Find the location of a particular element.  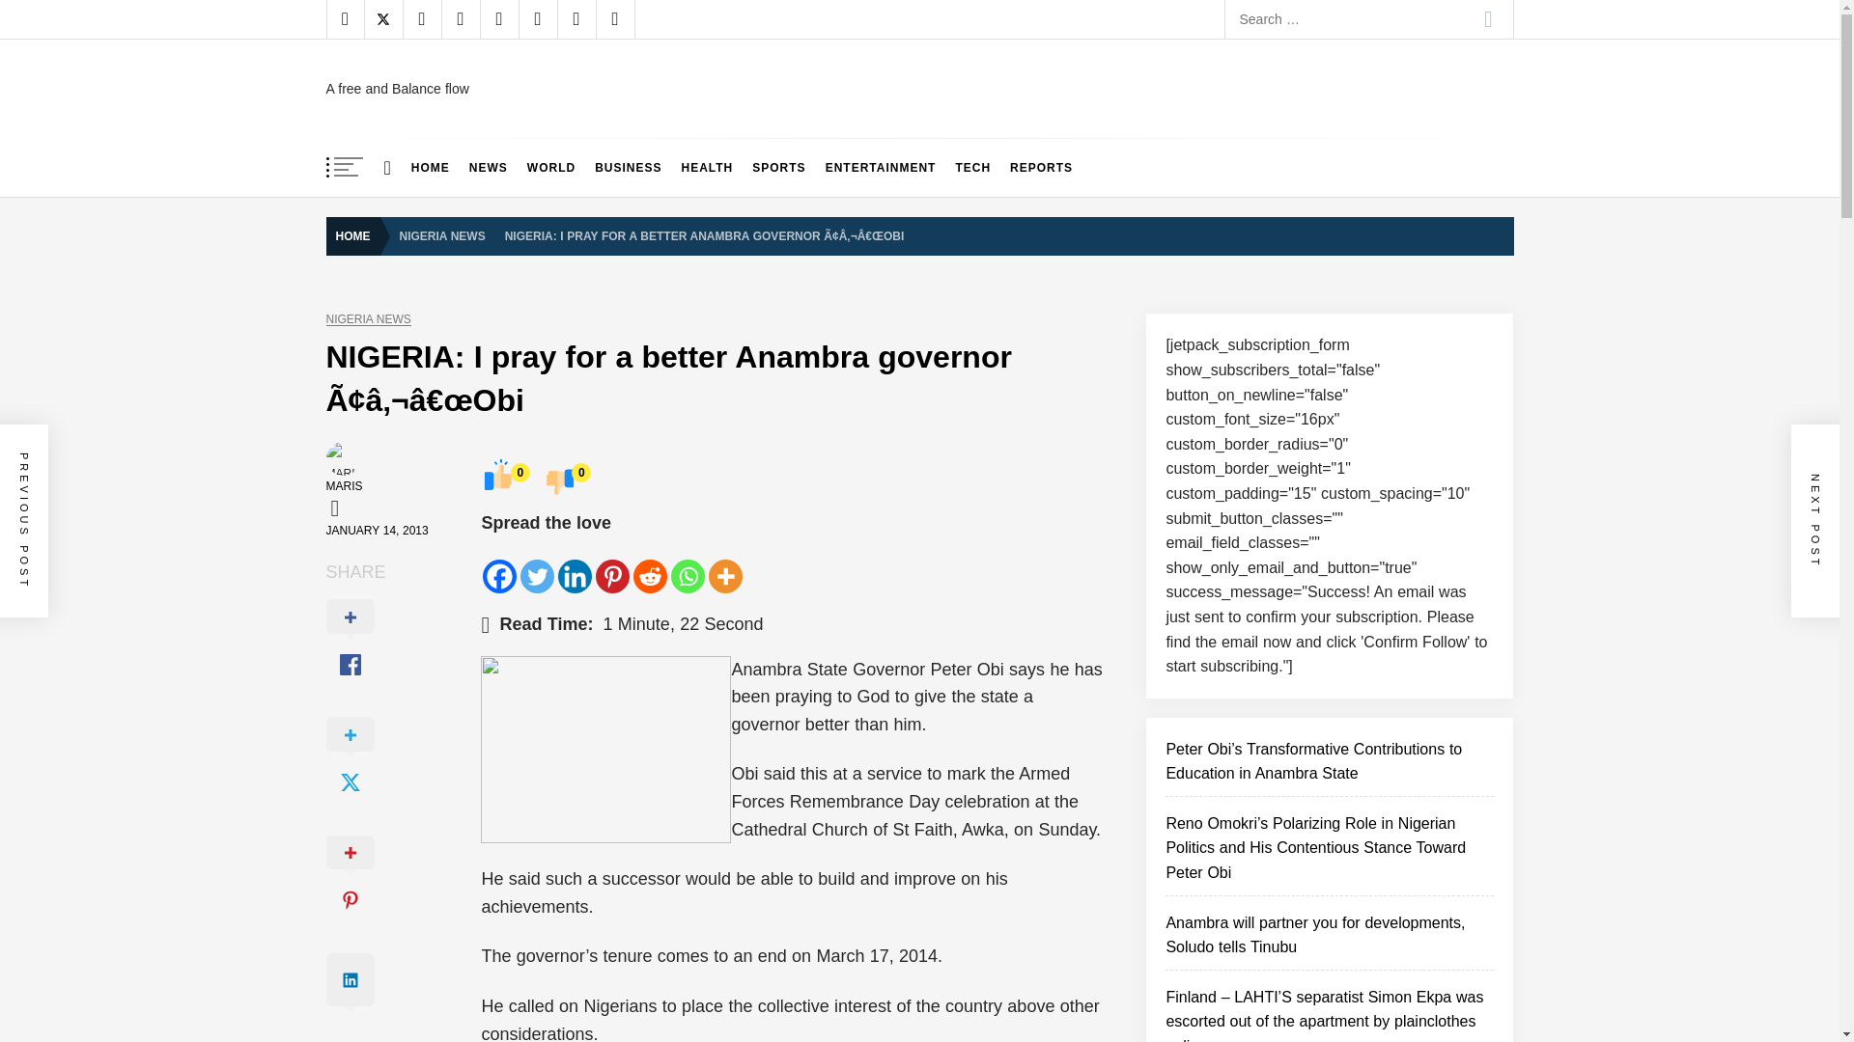

WORLD is located at coordinates (550, 168).